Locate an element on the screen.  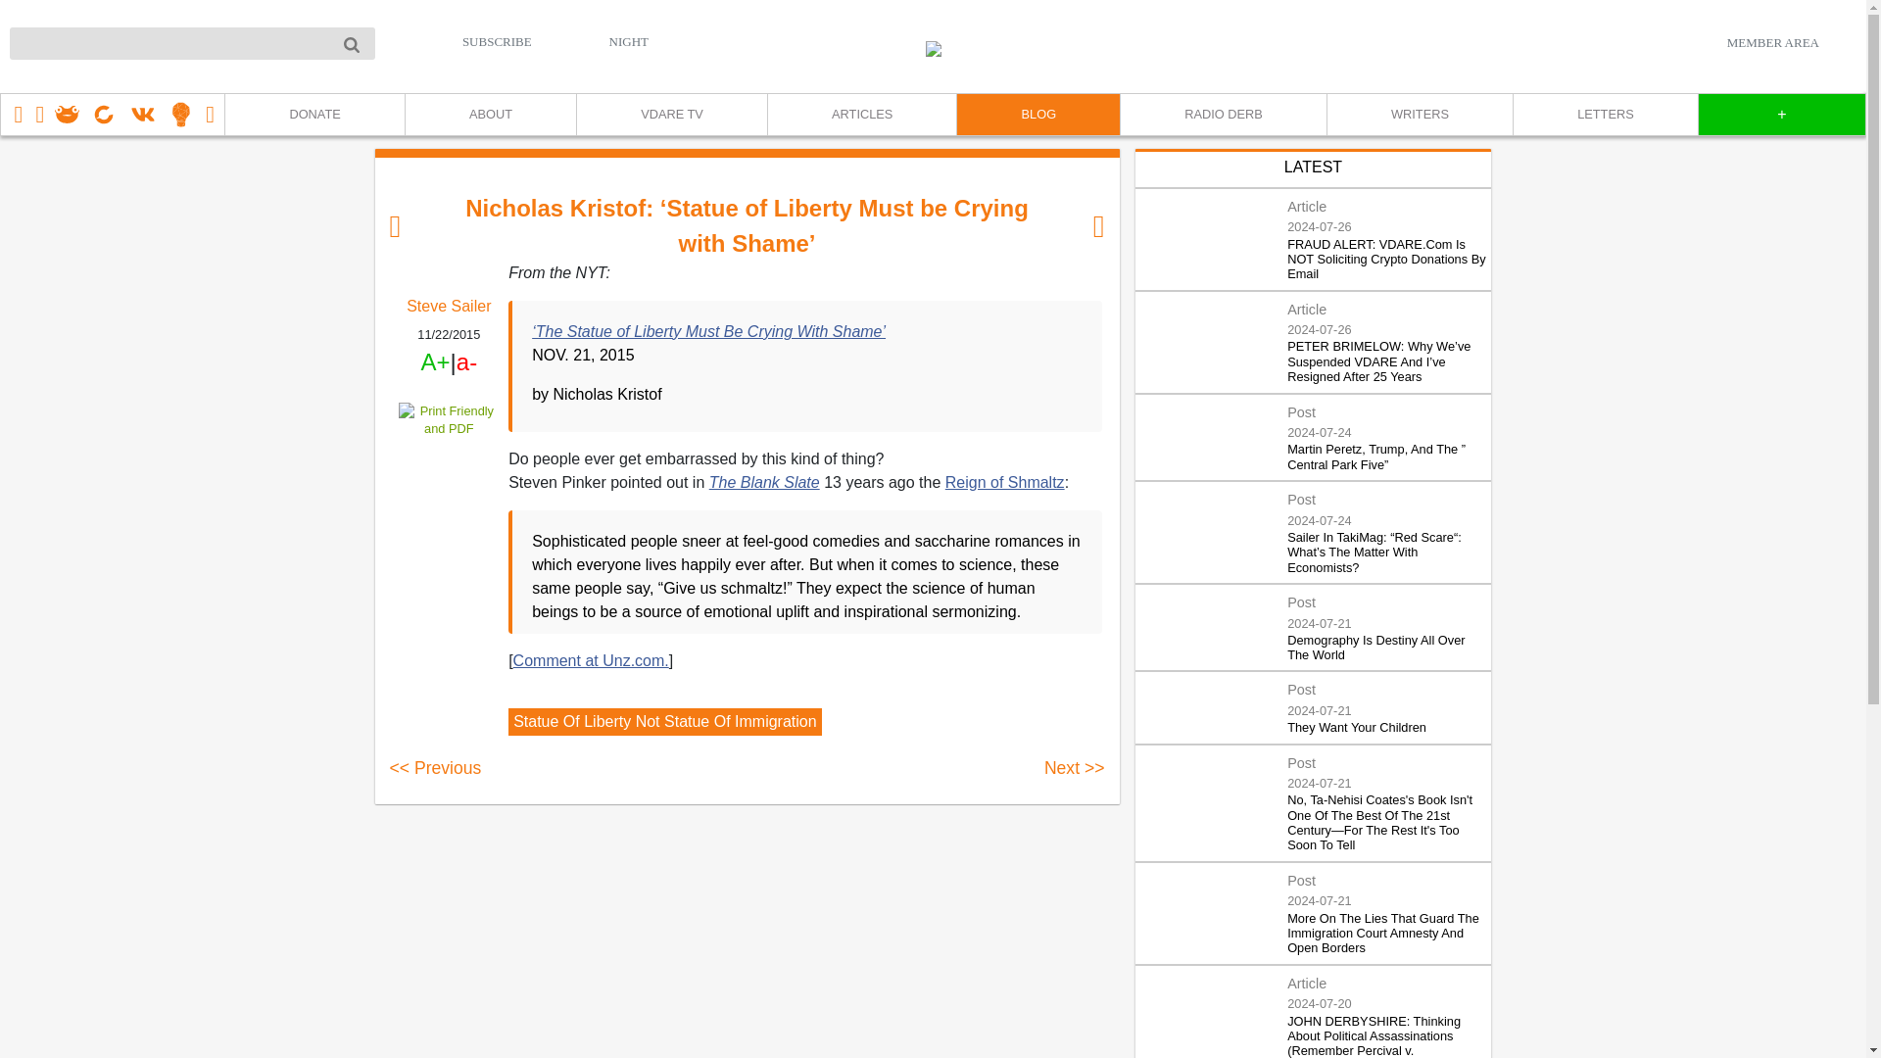
ABOUT is located at coordinates (490, 115).